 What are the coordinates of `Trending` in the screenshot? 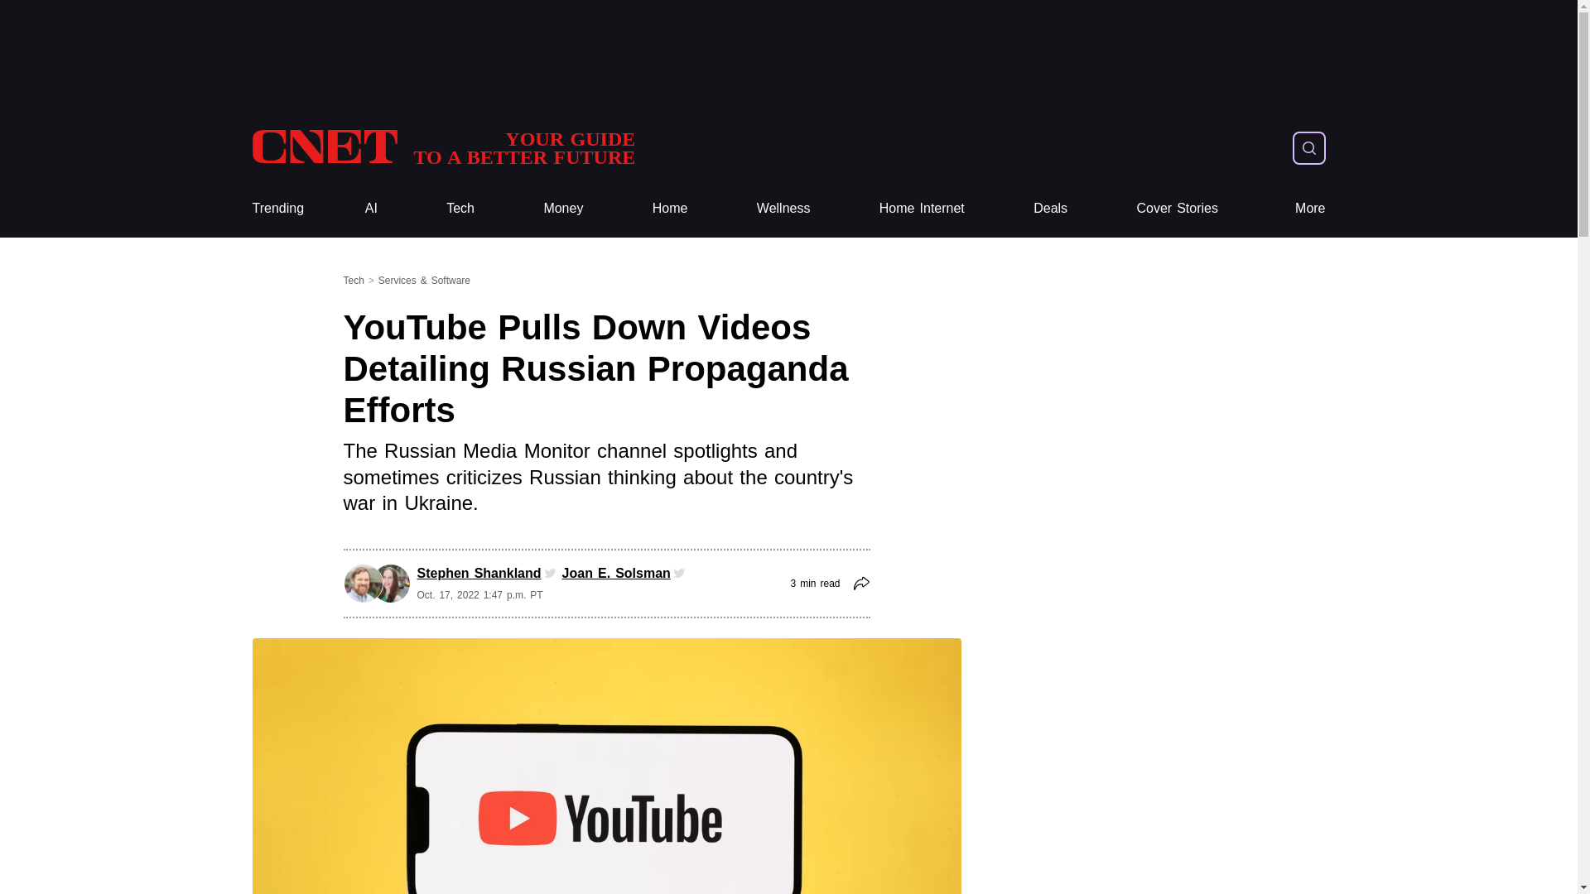 It's located at (277, 209).